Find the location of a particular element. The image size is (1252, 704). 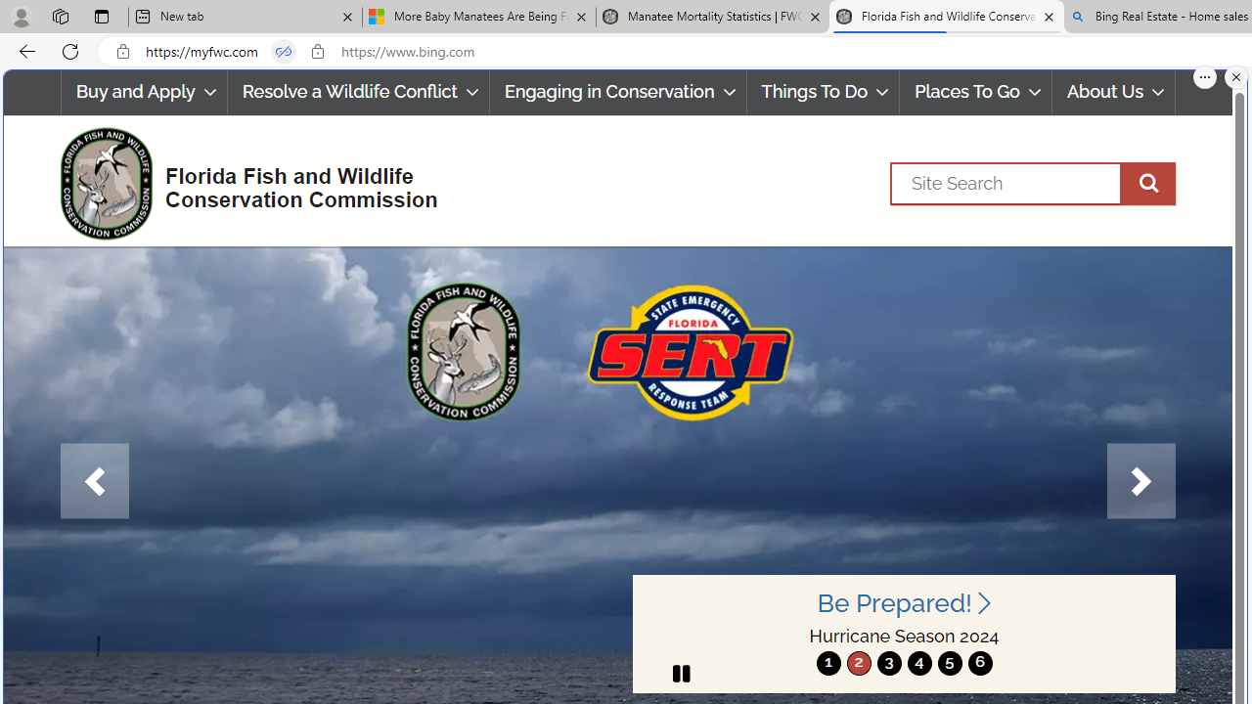

move to slide 6 is located at coordinates (980, 663).